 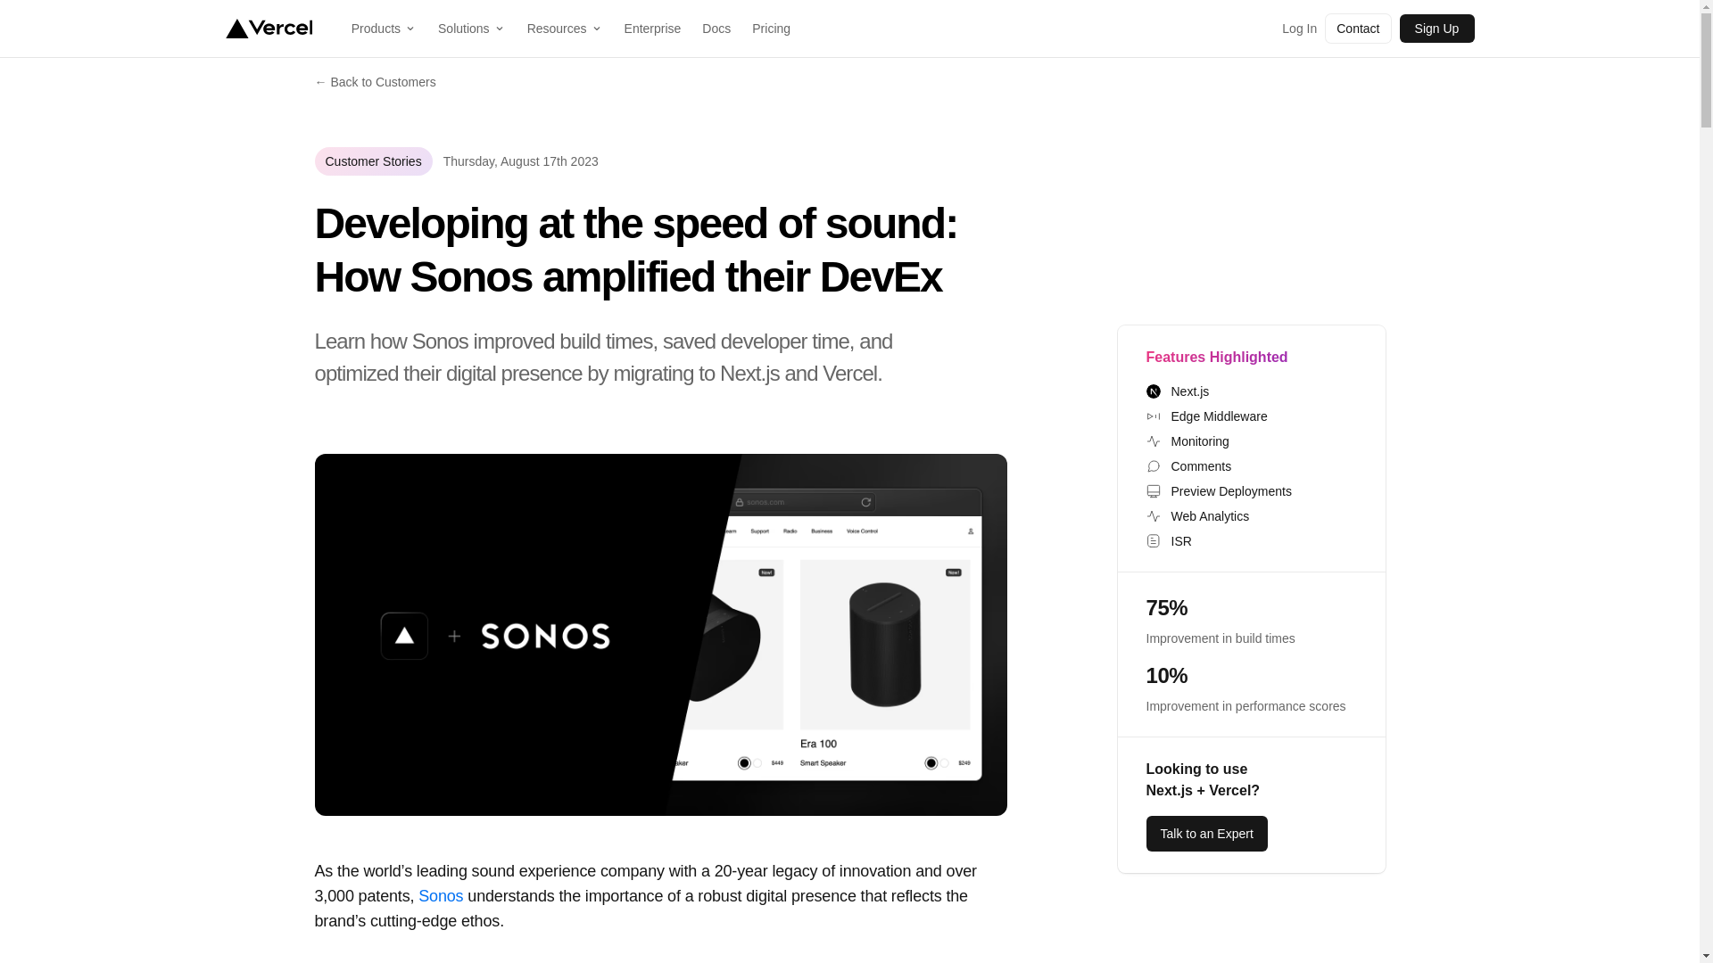 I want to click on Solutions, so click(x=471, y=29).